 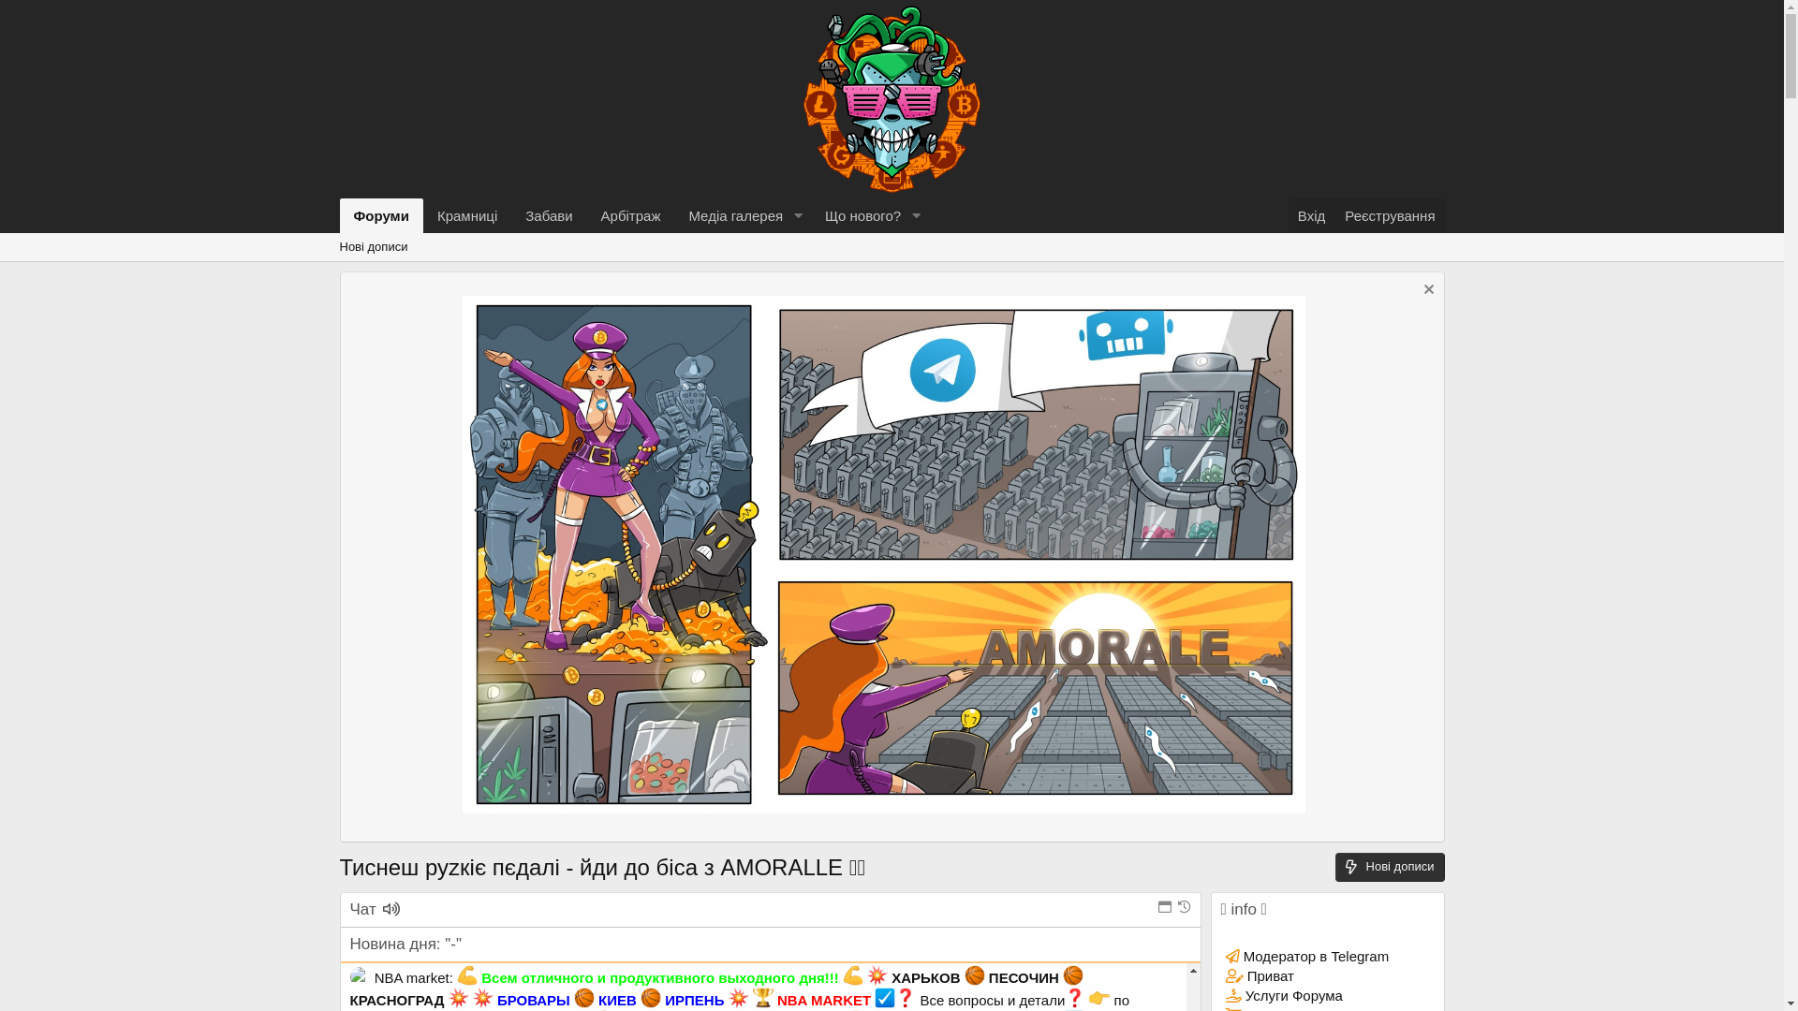 What do you see at coordinates (885, 998) in the screenshot?
I see `Ballot box with check    :ballot_box_with_check:` at bounding box center [885, 998].